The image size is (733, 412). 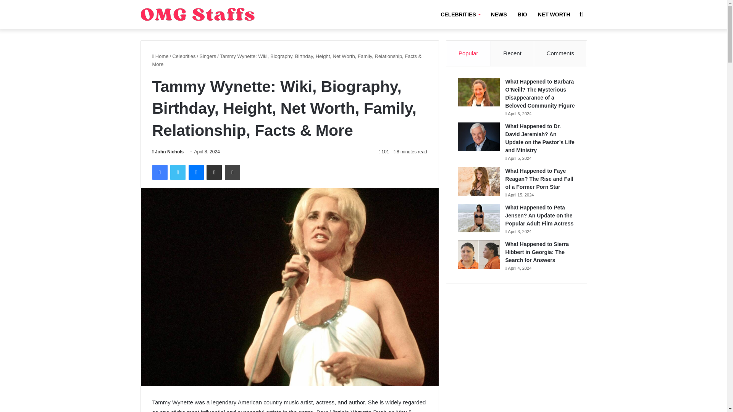 What do you see at coordinates (168, 152) in the screenshot?
I see `John Nichols` at bounding box center [168, 152].